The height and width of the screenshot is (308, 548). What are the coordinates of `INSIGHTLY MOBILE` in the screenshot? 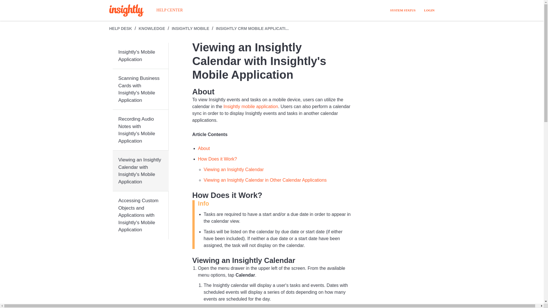 It's located at (191, 29).